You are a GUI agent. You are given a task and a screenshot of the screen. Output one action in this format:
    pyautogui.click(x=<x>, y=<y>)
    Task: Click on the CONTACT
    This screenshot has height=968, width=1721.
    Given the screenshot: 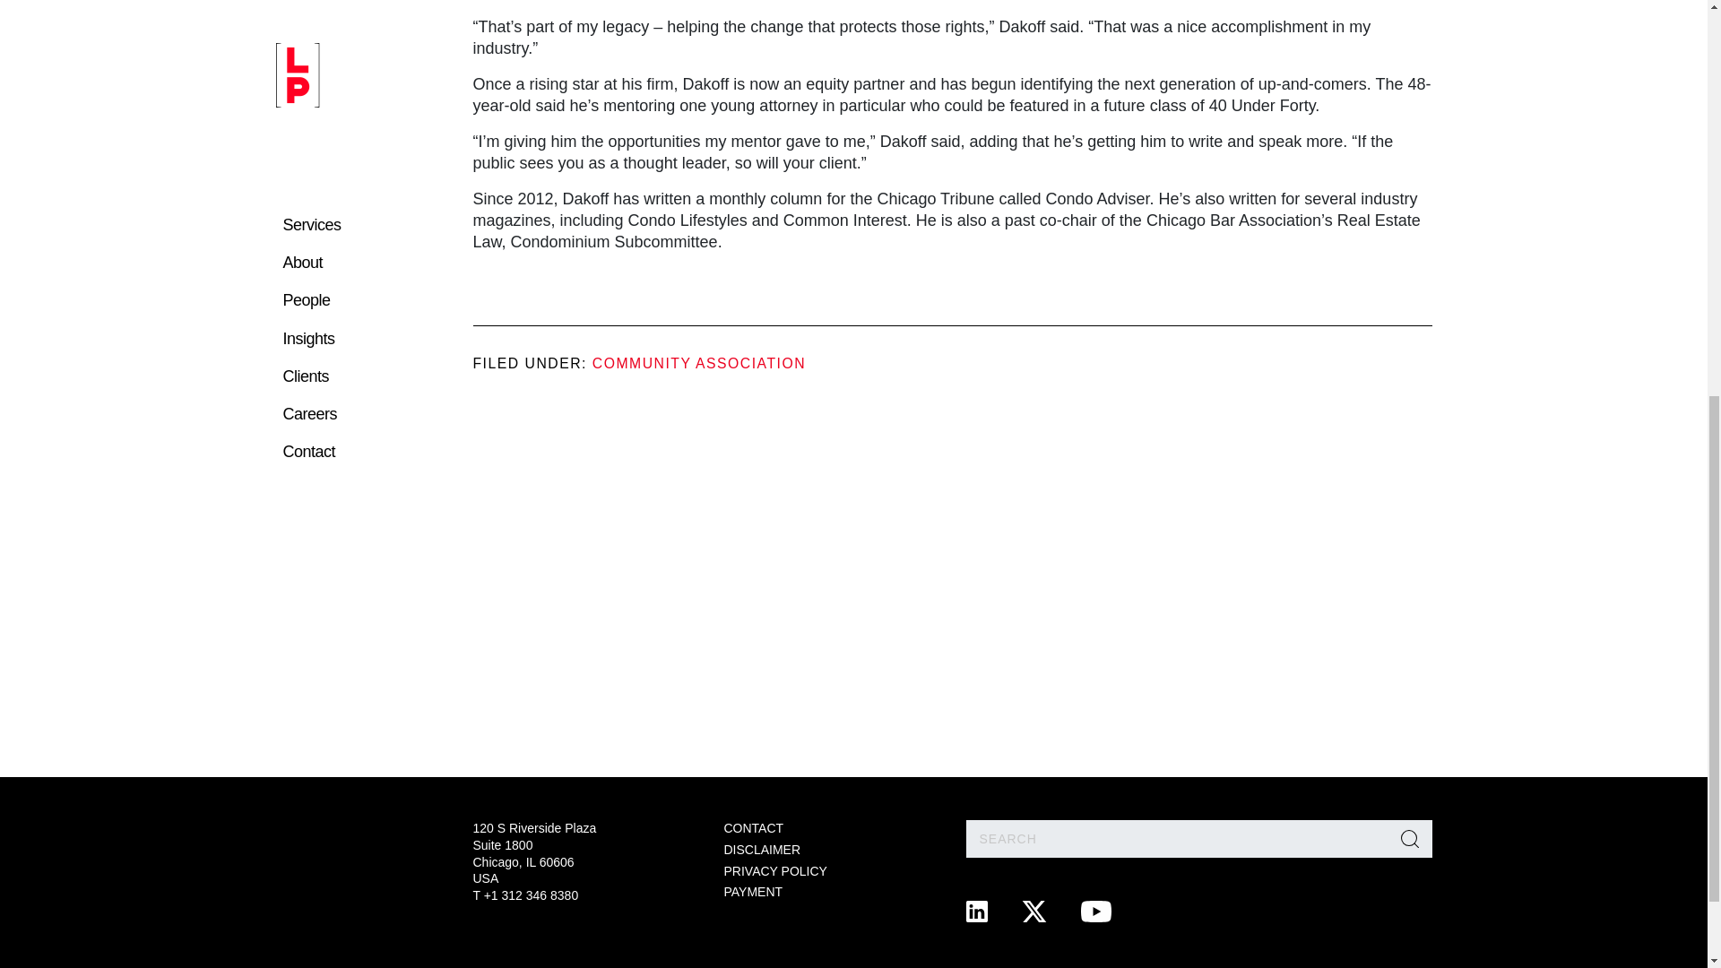 What is the action you would take?
    pyautogui.click(x=755, y=828)
    